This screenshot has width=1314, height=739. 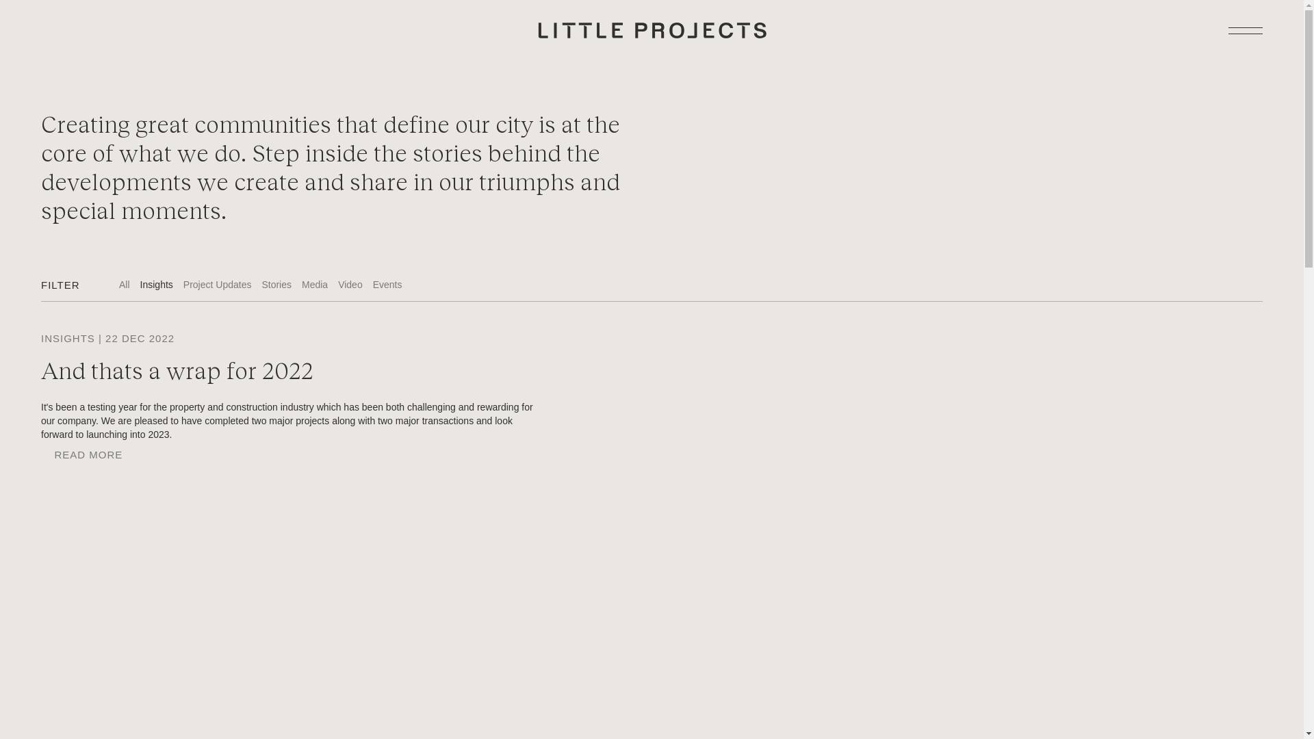 What do you see at coordinates (62, 649) in the screenshot?
I see `Facebook` at bounding box center [62, 649].